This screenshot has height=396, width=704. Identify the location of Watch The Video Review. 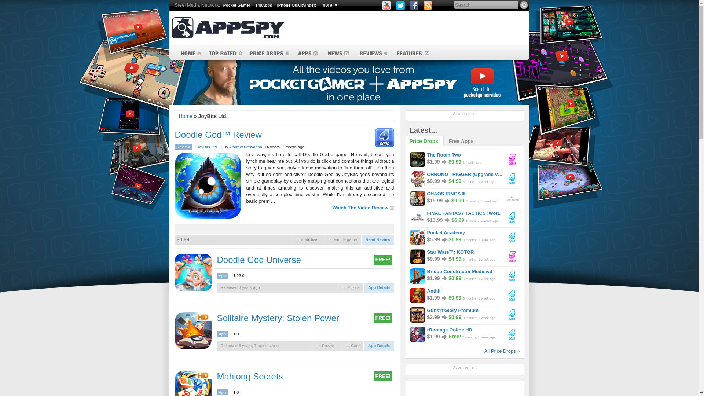
(363, 208).